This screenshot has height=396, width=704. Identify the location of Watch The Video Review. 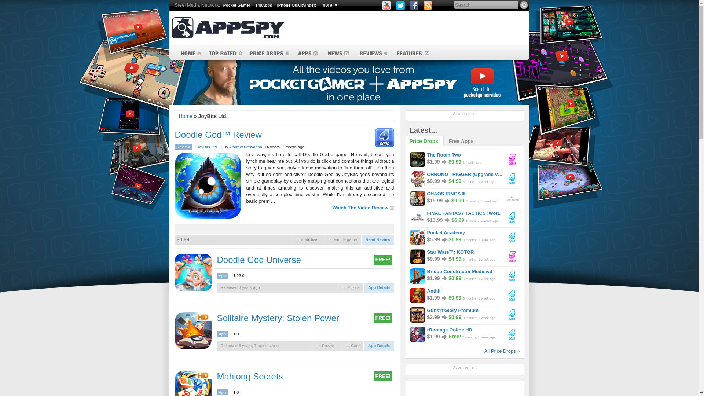
(363, 208).